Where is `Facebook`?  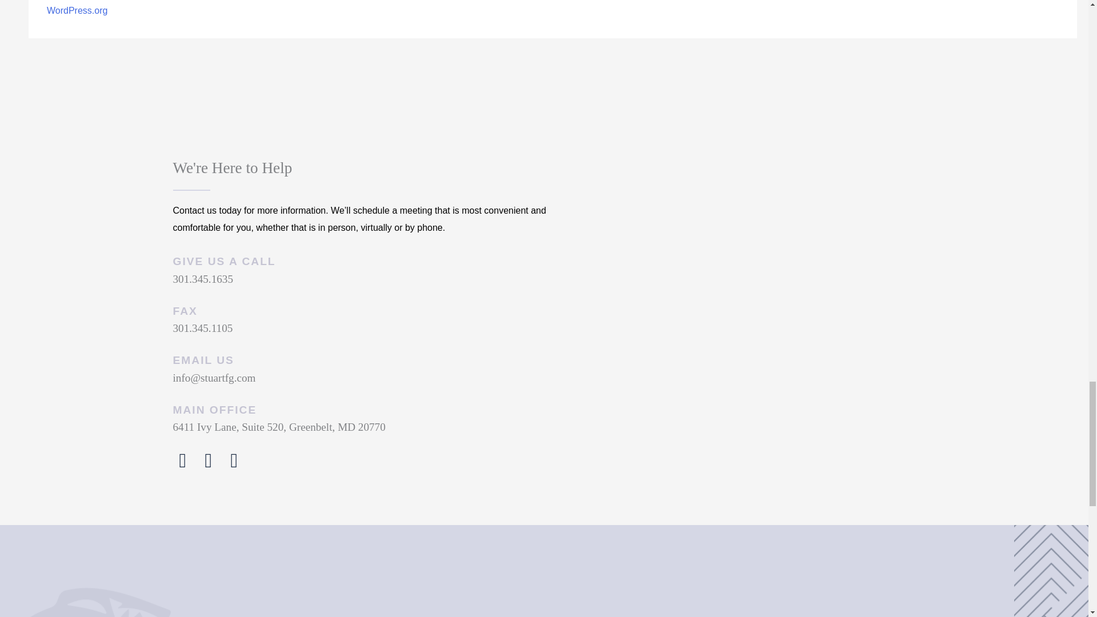
Facebook is located at coordinates (182, 460).